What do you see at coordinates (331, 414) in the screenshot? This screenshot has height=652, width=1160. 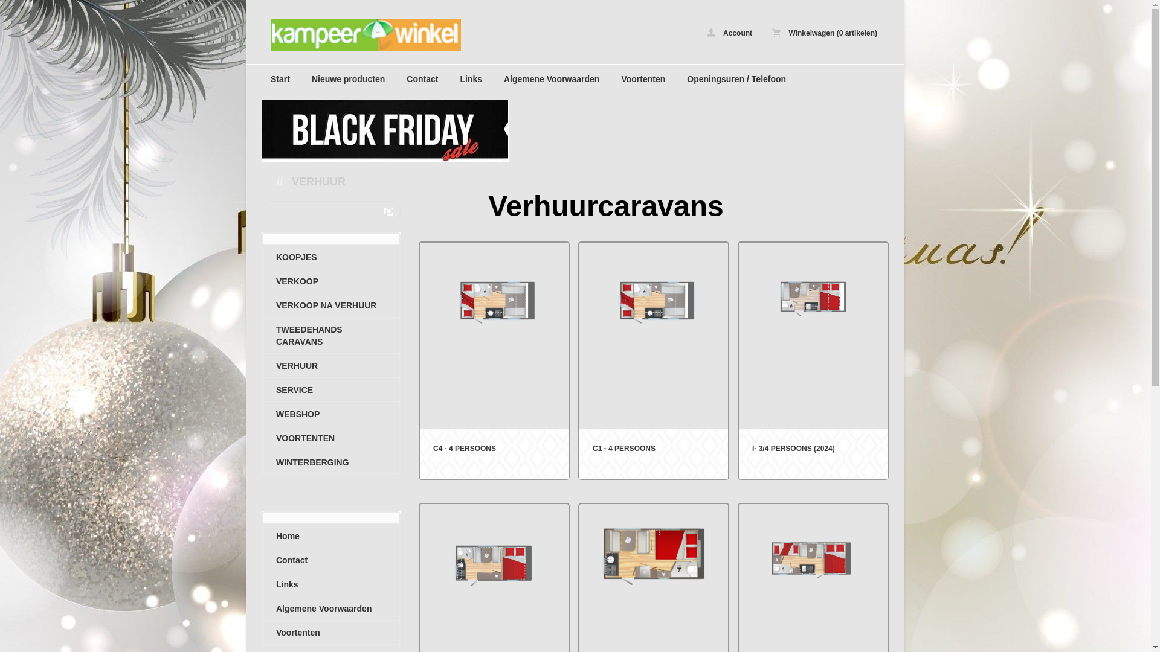 I see `WEBSHOP` at bounding box center [331, 414].